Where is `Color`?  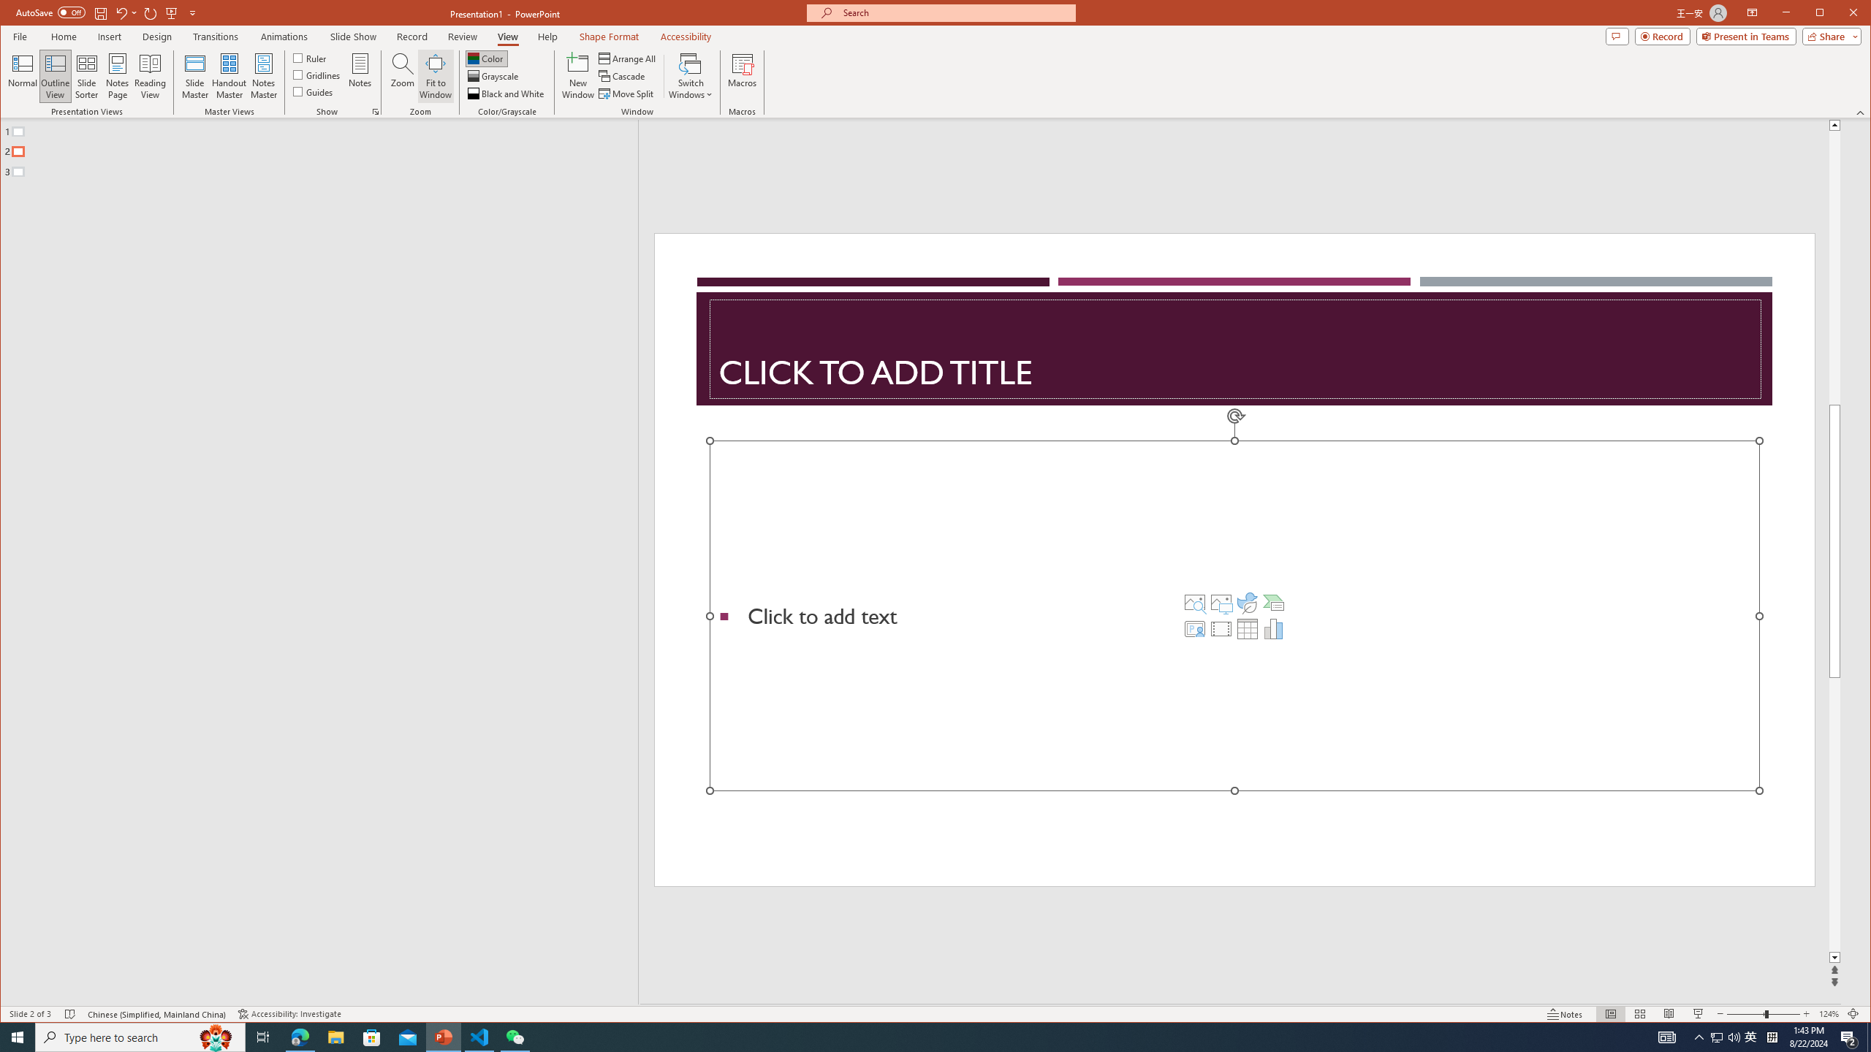 Color is located at coordinates (486, 58).